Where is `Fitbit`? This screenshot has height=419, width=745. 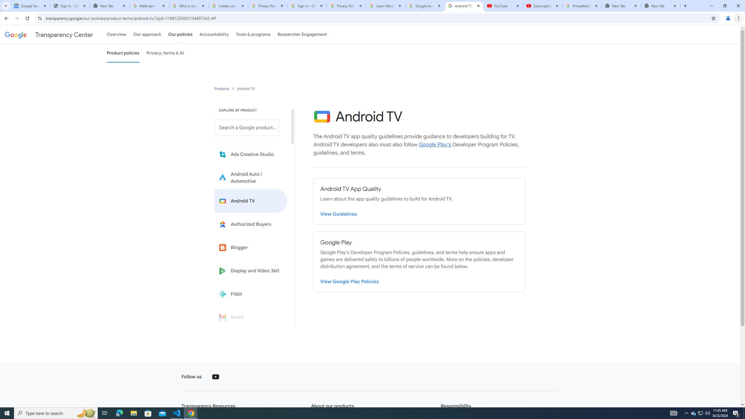
Fitbit is located at coordinates (251, 294).